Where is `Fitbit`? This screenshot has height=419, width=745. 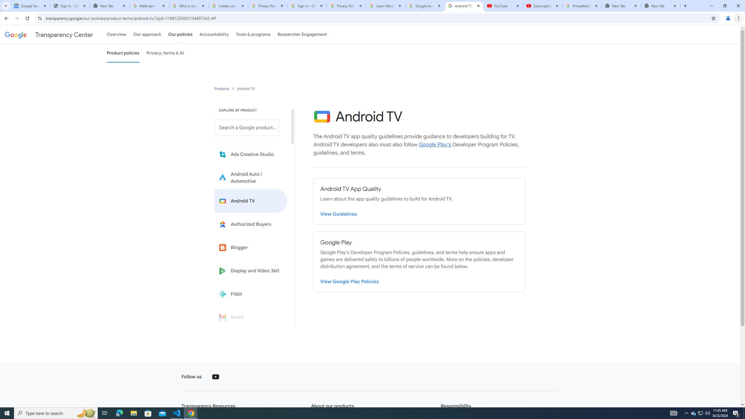
Fitbit is located at coordinates (251, 294).